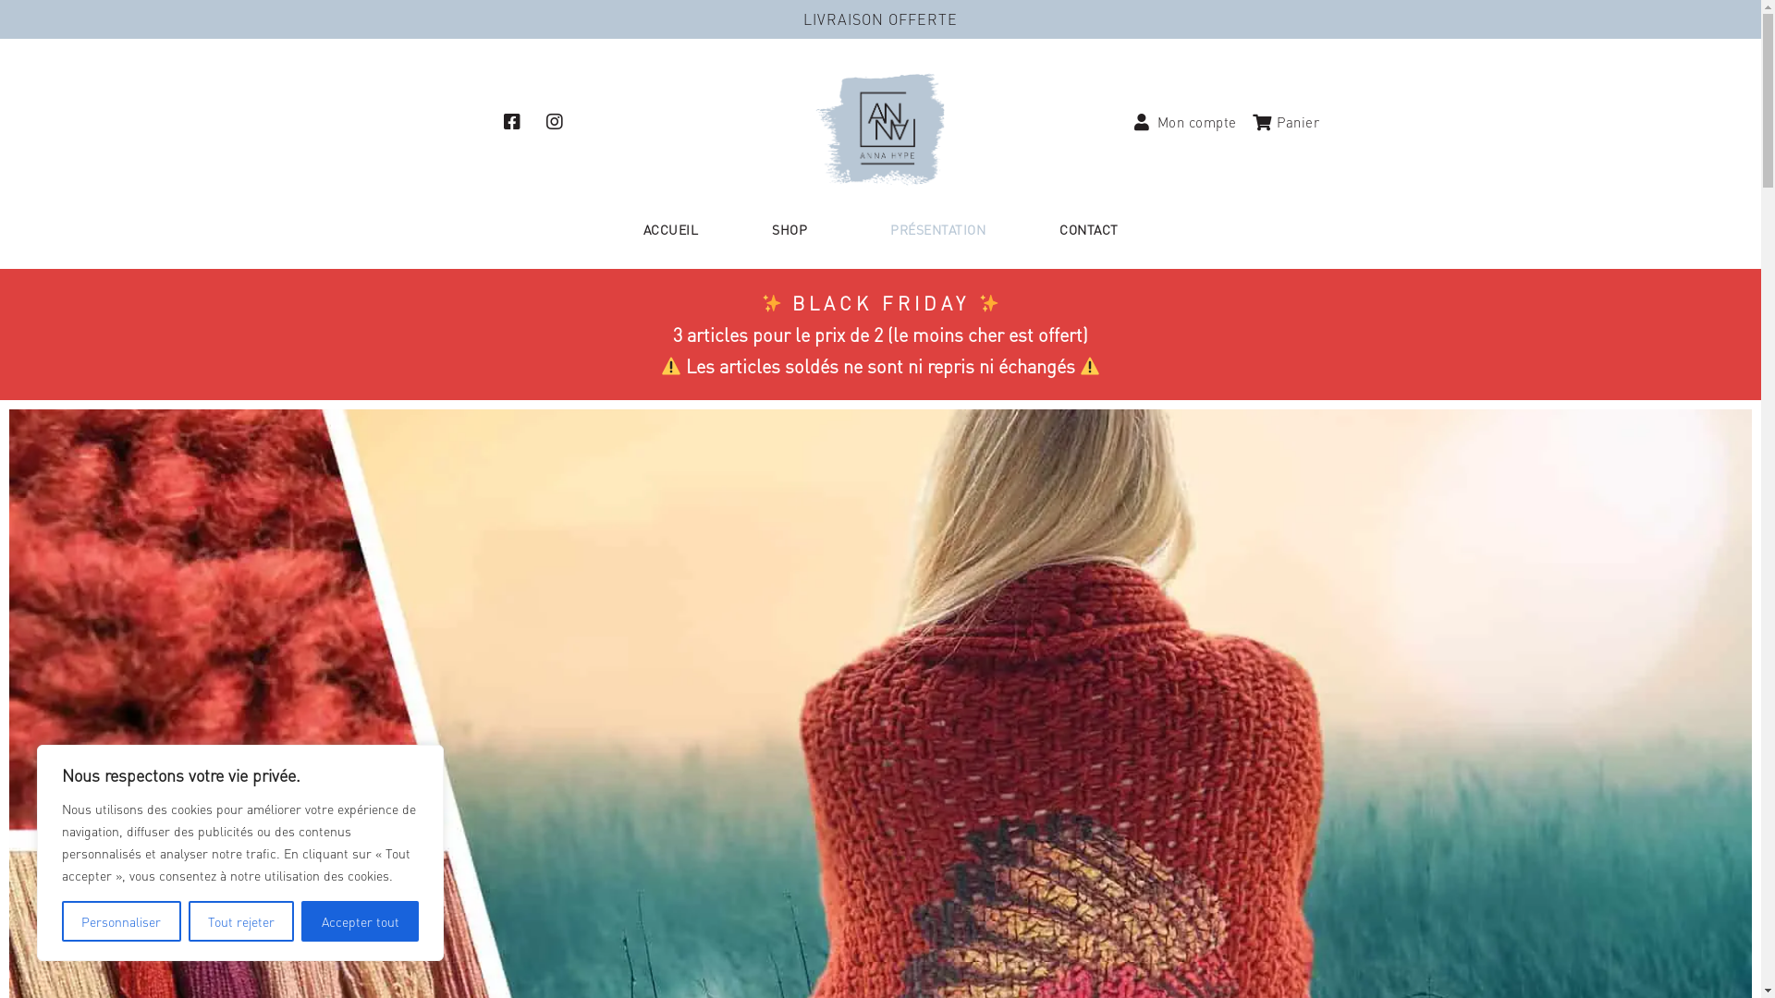  Describe the element at coordinates (242, 921) in the screenshot. I see `Tout rejeter` at that location.